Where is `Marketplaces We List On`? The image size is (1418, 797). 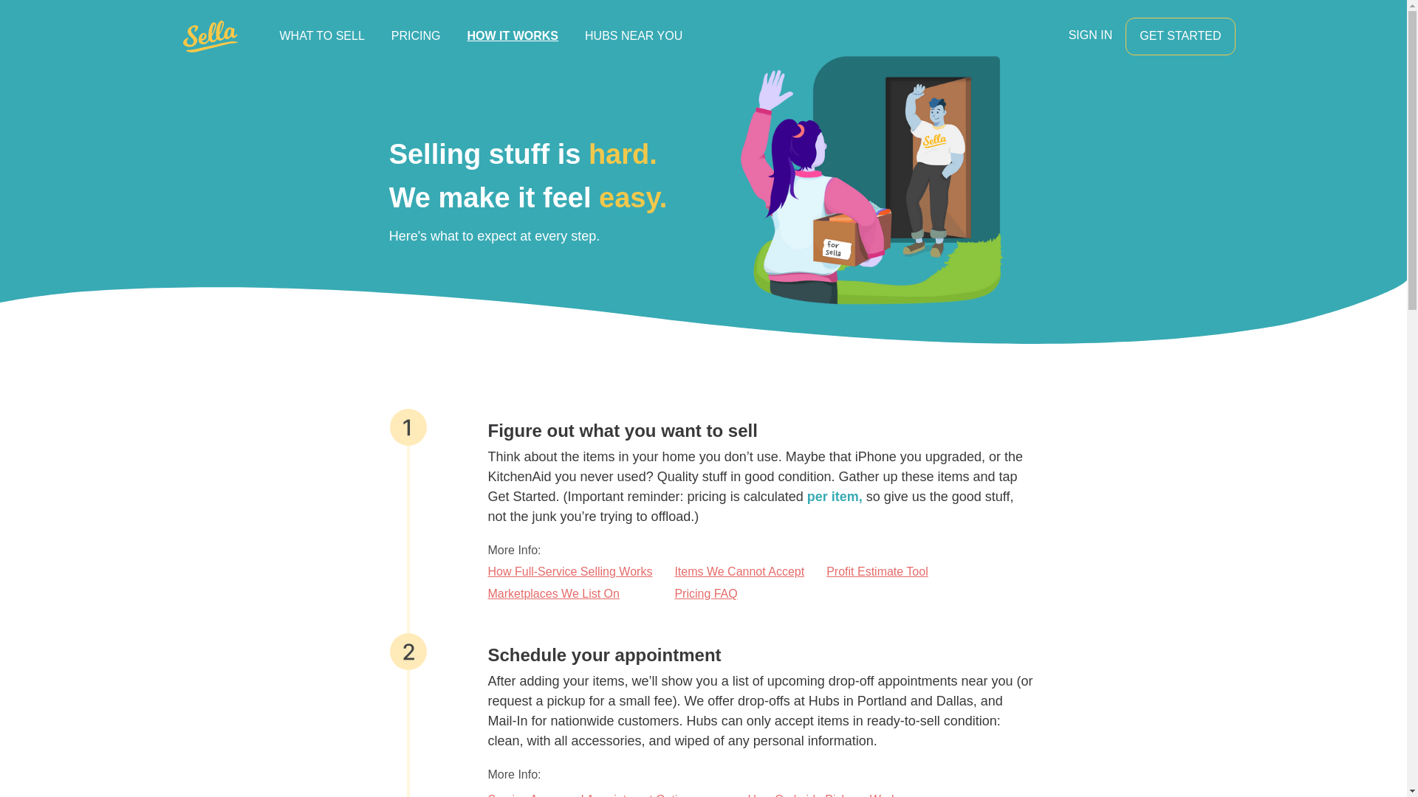
Marketplaces We List On is located at coordinates (570, 593).